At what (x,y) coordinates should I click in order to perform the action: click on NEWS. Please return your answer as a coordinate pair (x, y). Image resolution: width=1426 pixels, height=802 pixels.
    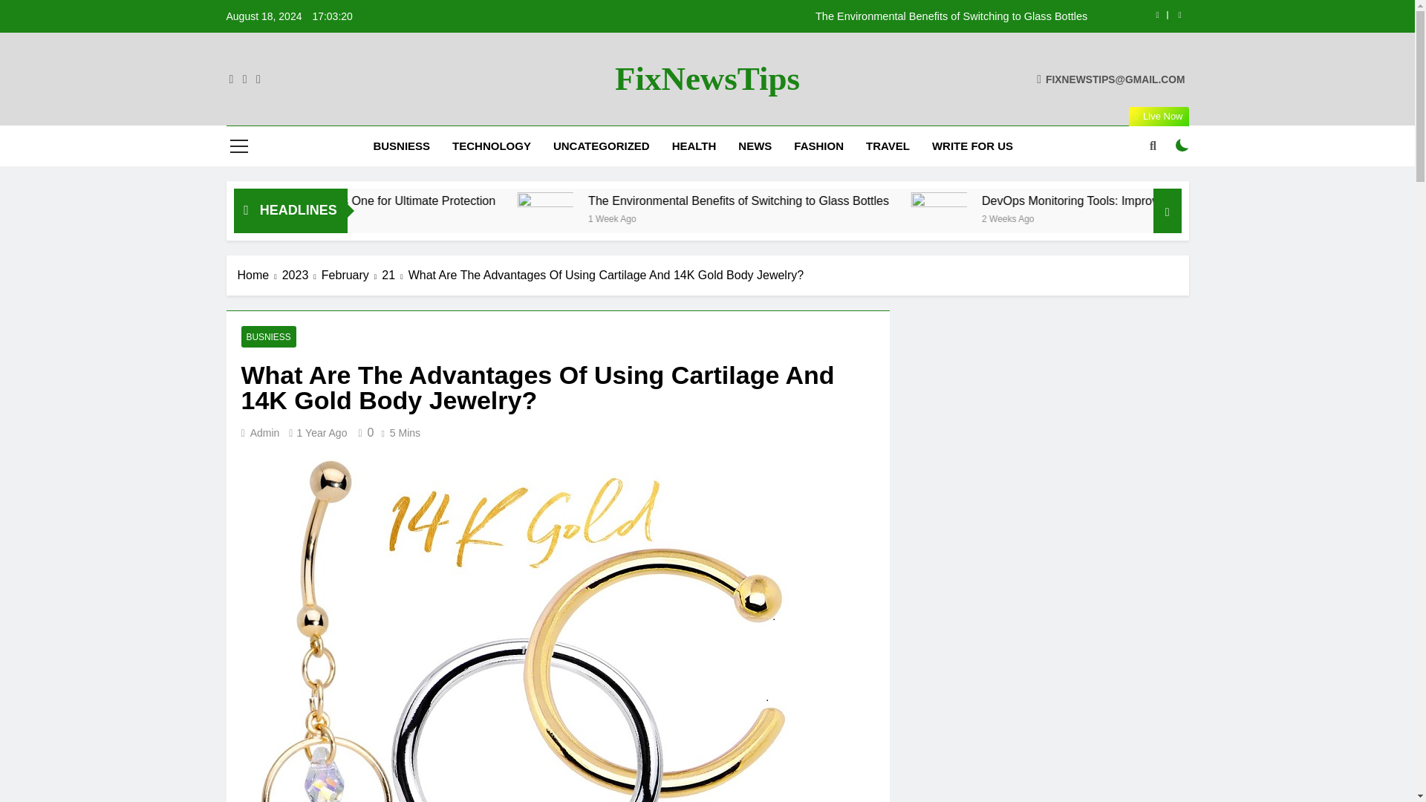
    Looking at the image, I should click on (755, 146).